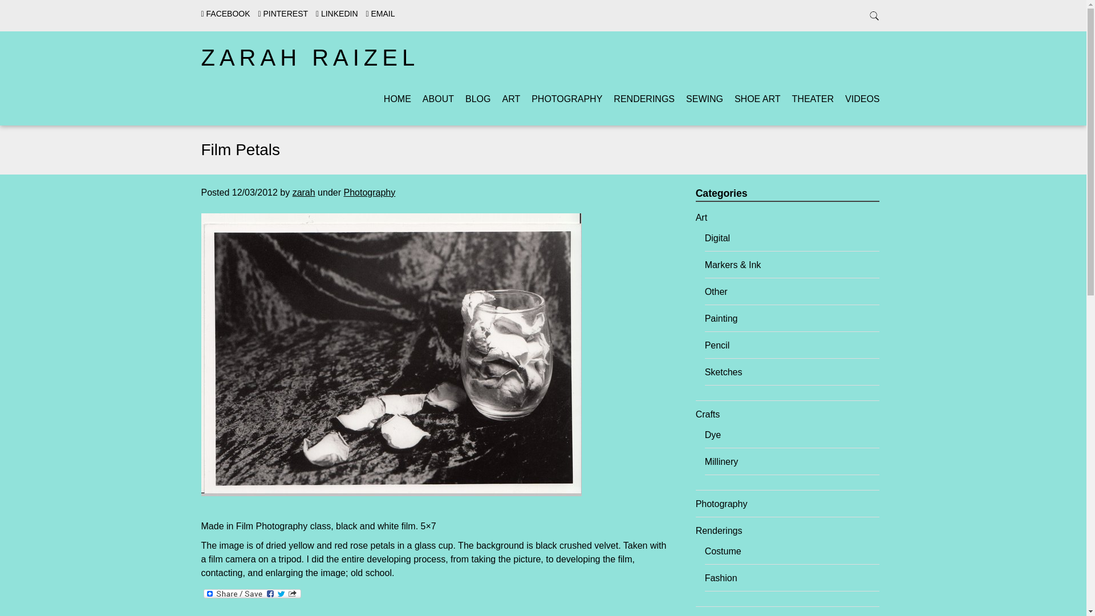 Image resolution: width=1095 pixels, height=616 pixels. I want to click on Digital, so click(717, 238).